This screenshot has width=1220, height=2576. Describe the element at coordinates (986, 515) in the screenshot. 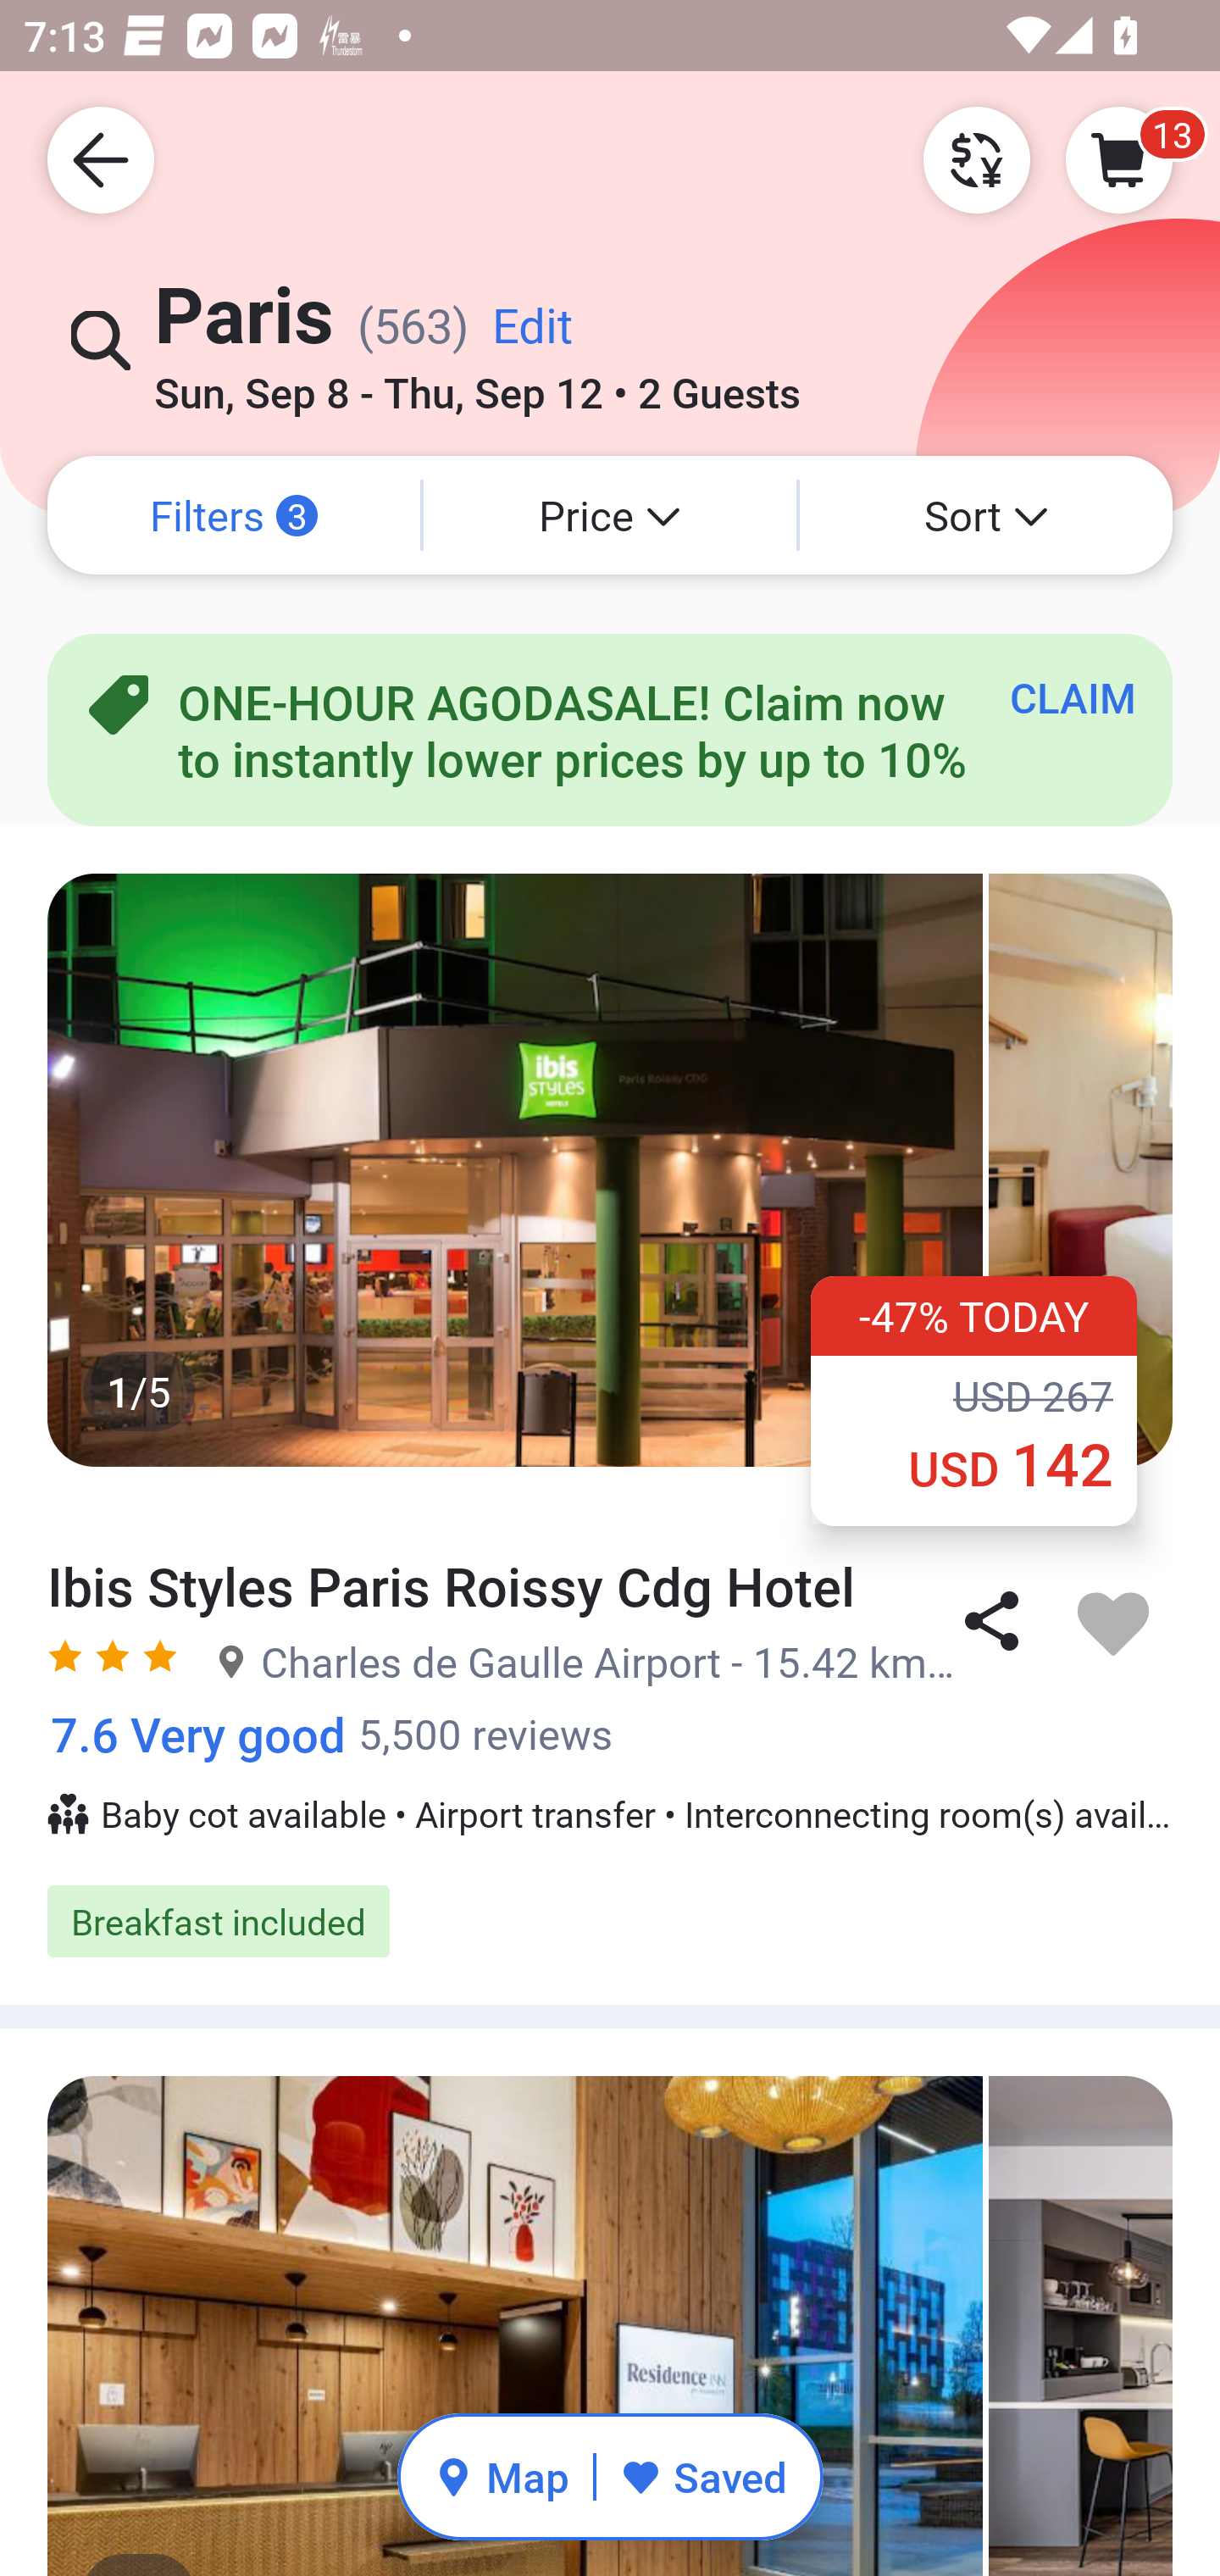

I see `Sort` at that location.